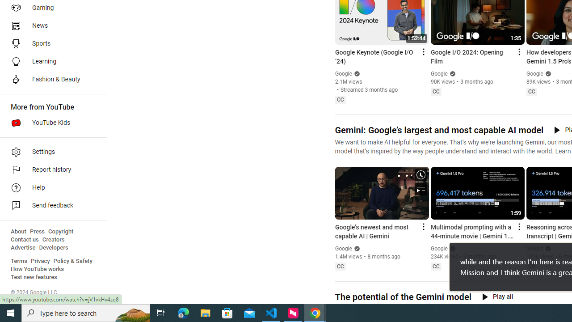 The width and height of the screenshot is (572, 322). Describe the element at coordinates (51, 170) in the screenshot. I see `Report history` at that location.